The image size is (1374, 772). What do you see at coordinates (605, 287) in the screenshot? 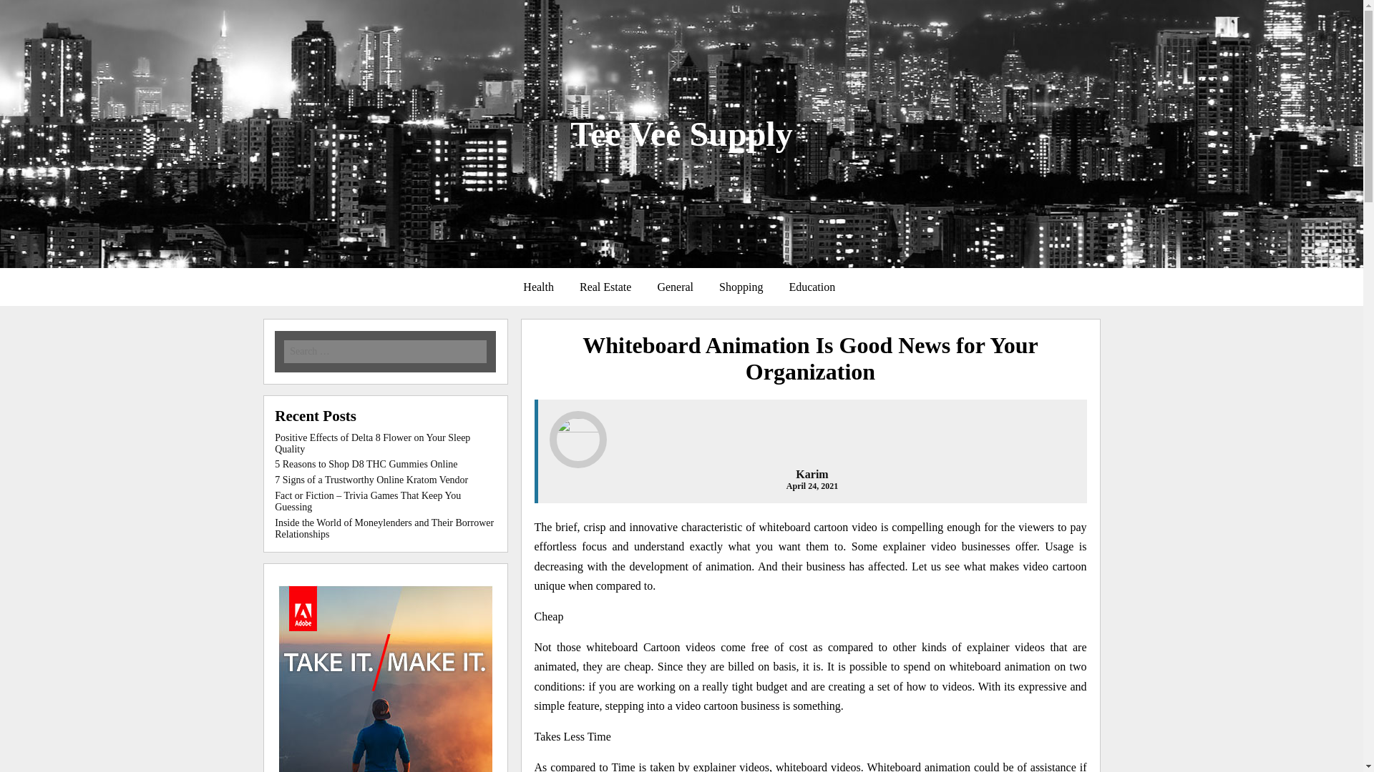
I see `Real Estate` at bounding box center [605, 287].